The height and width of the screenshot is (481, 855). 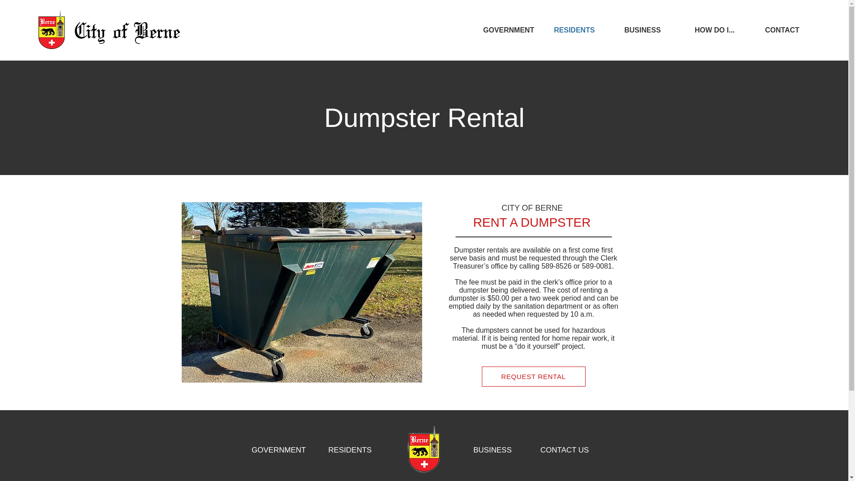 What do you see at coordinates (279, 450) in the screenshot?
I see `GOVERNMENT` at bounding box center [279, 450].